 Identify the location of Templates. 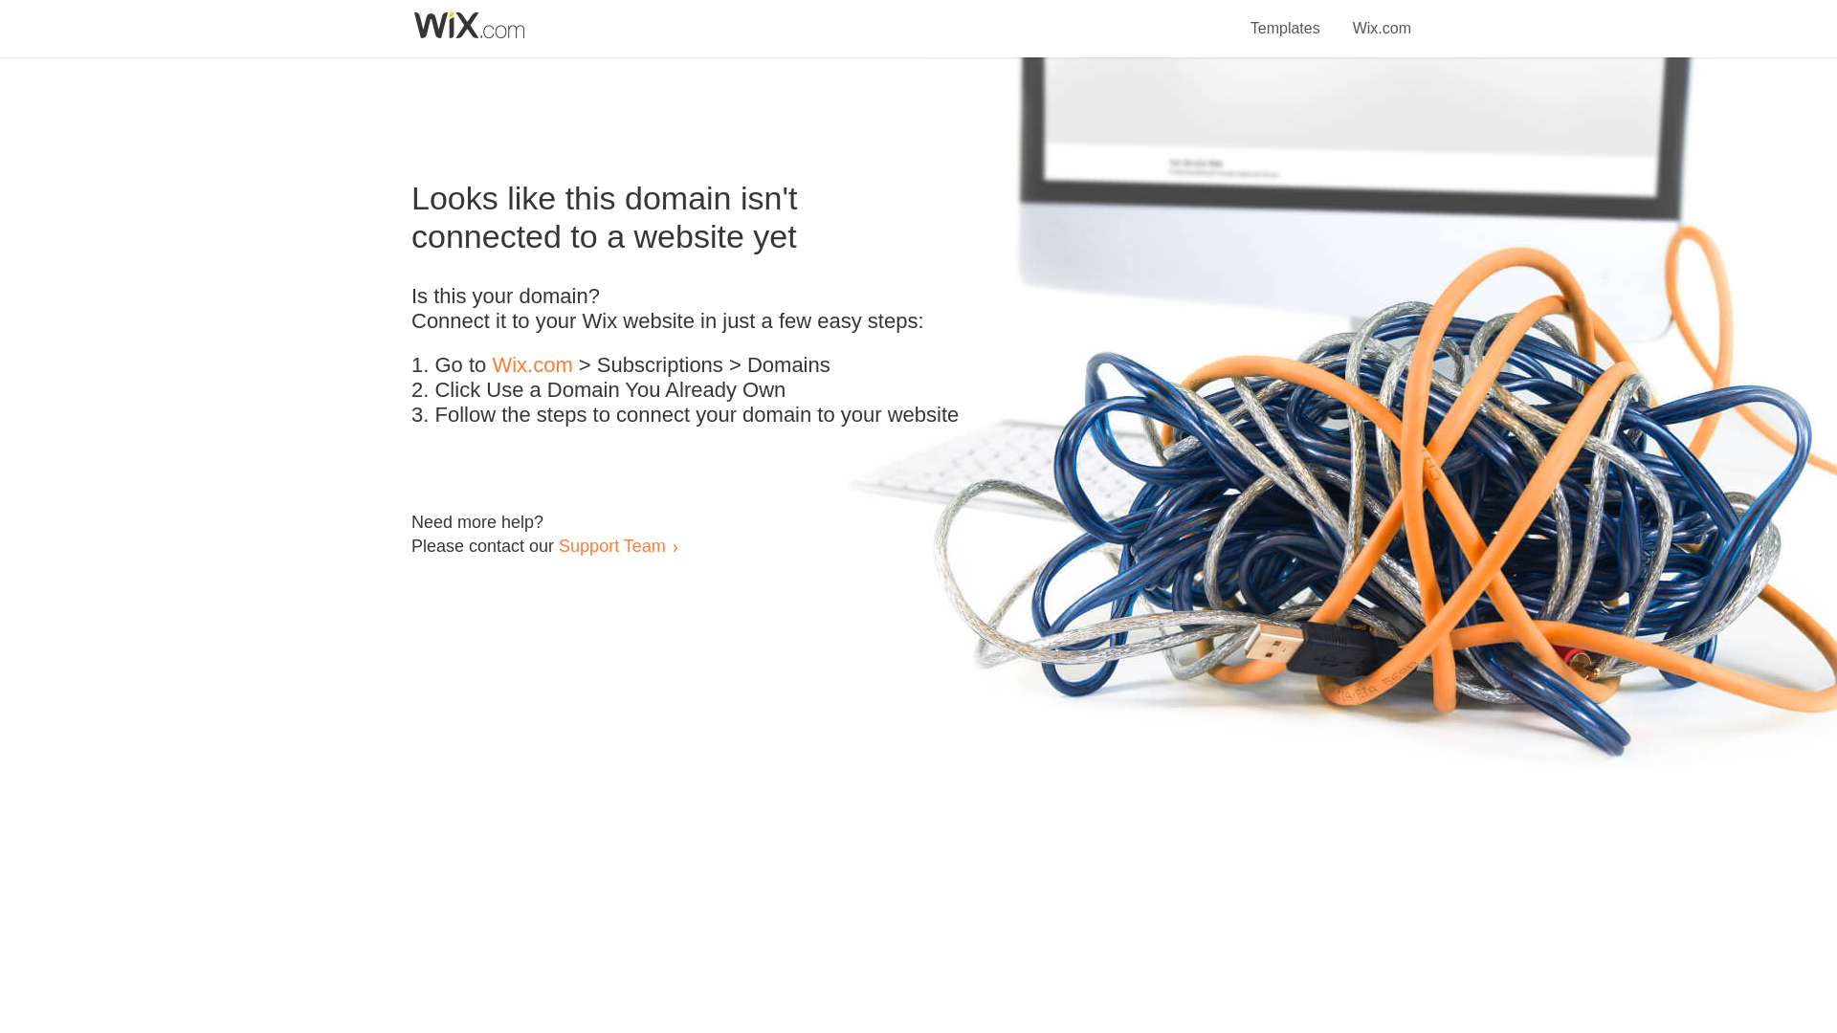
(1286, 17).